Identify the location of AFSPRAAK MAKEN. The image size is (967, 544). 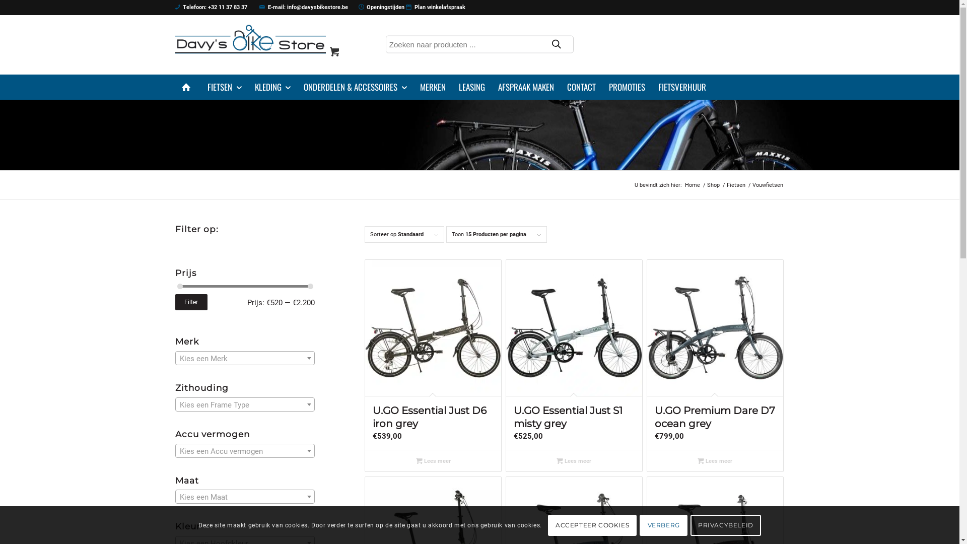
(526, 87).